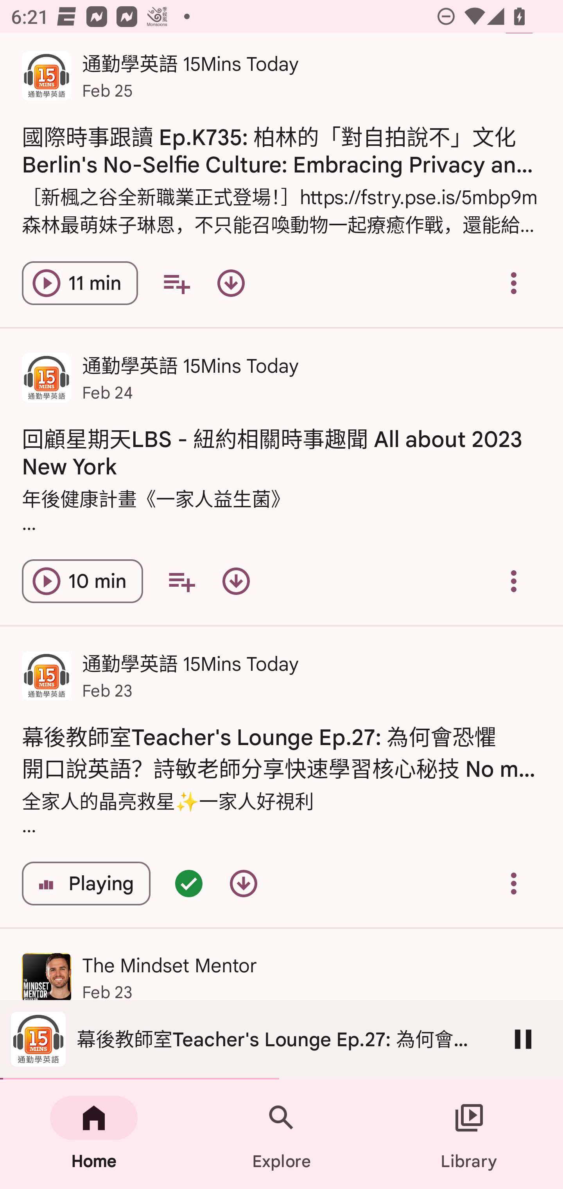  What do you see at coordinates (469, 1134) in the screenshot?
I see `Library` at bounding box center [469, 1134].